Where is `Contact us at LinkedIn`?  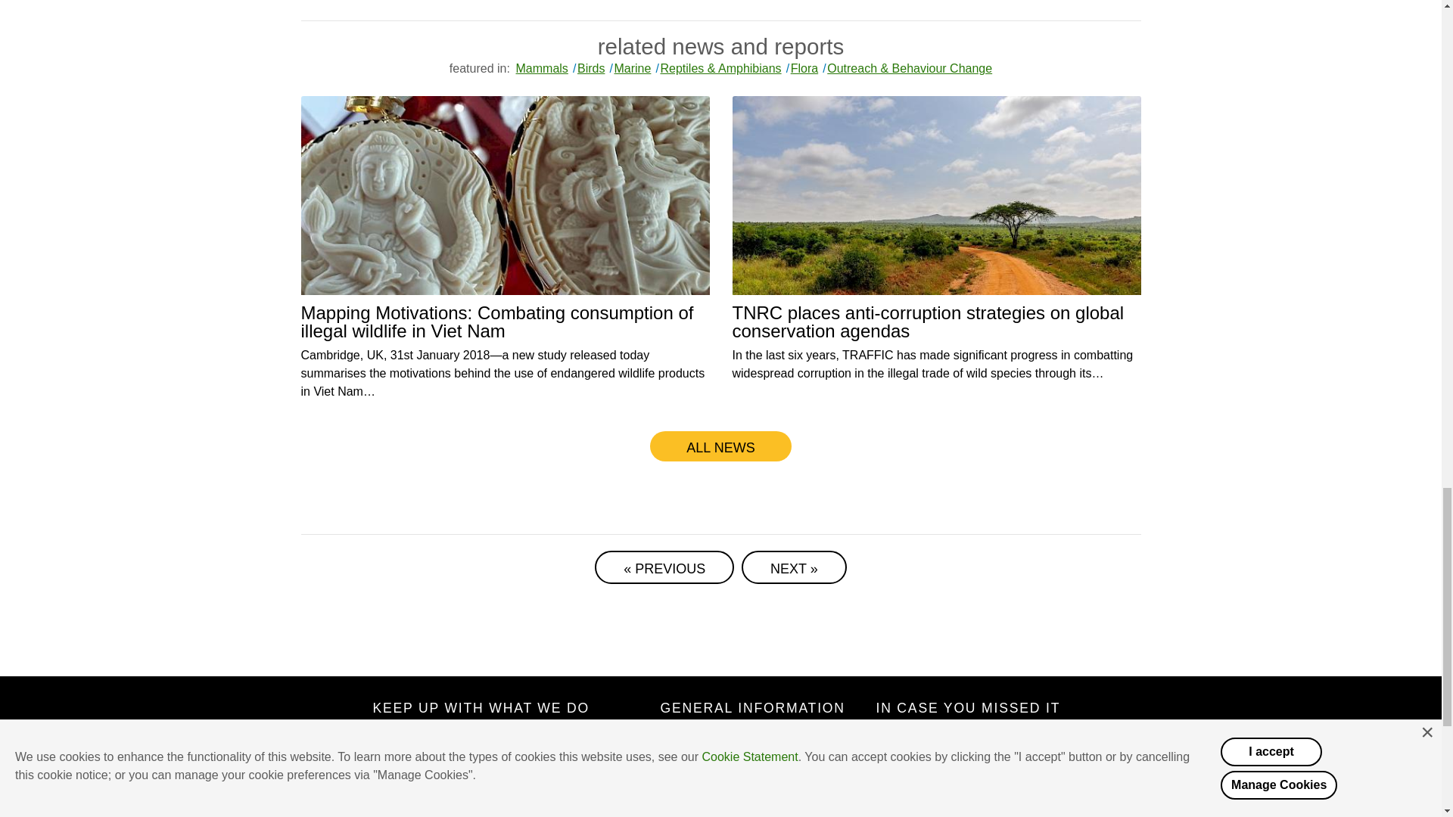
Contact us at LinkedIn is located at coordinates (475, 806).